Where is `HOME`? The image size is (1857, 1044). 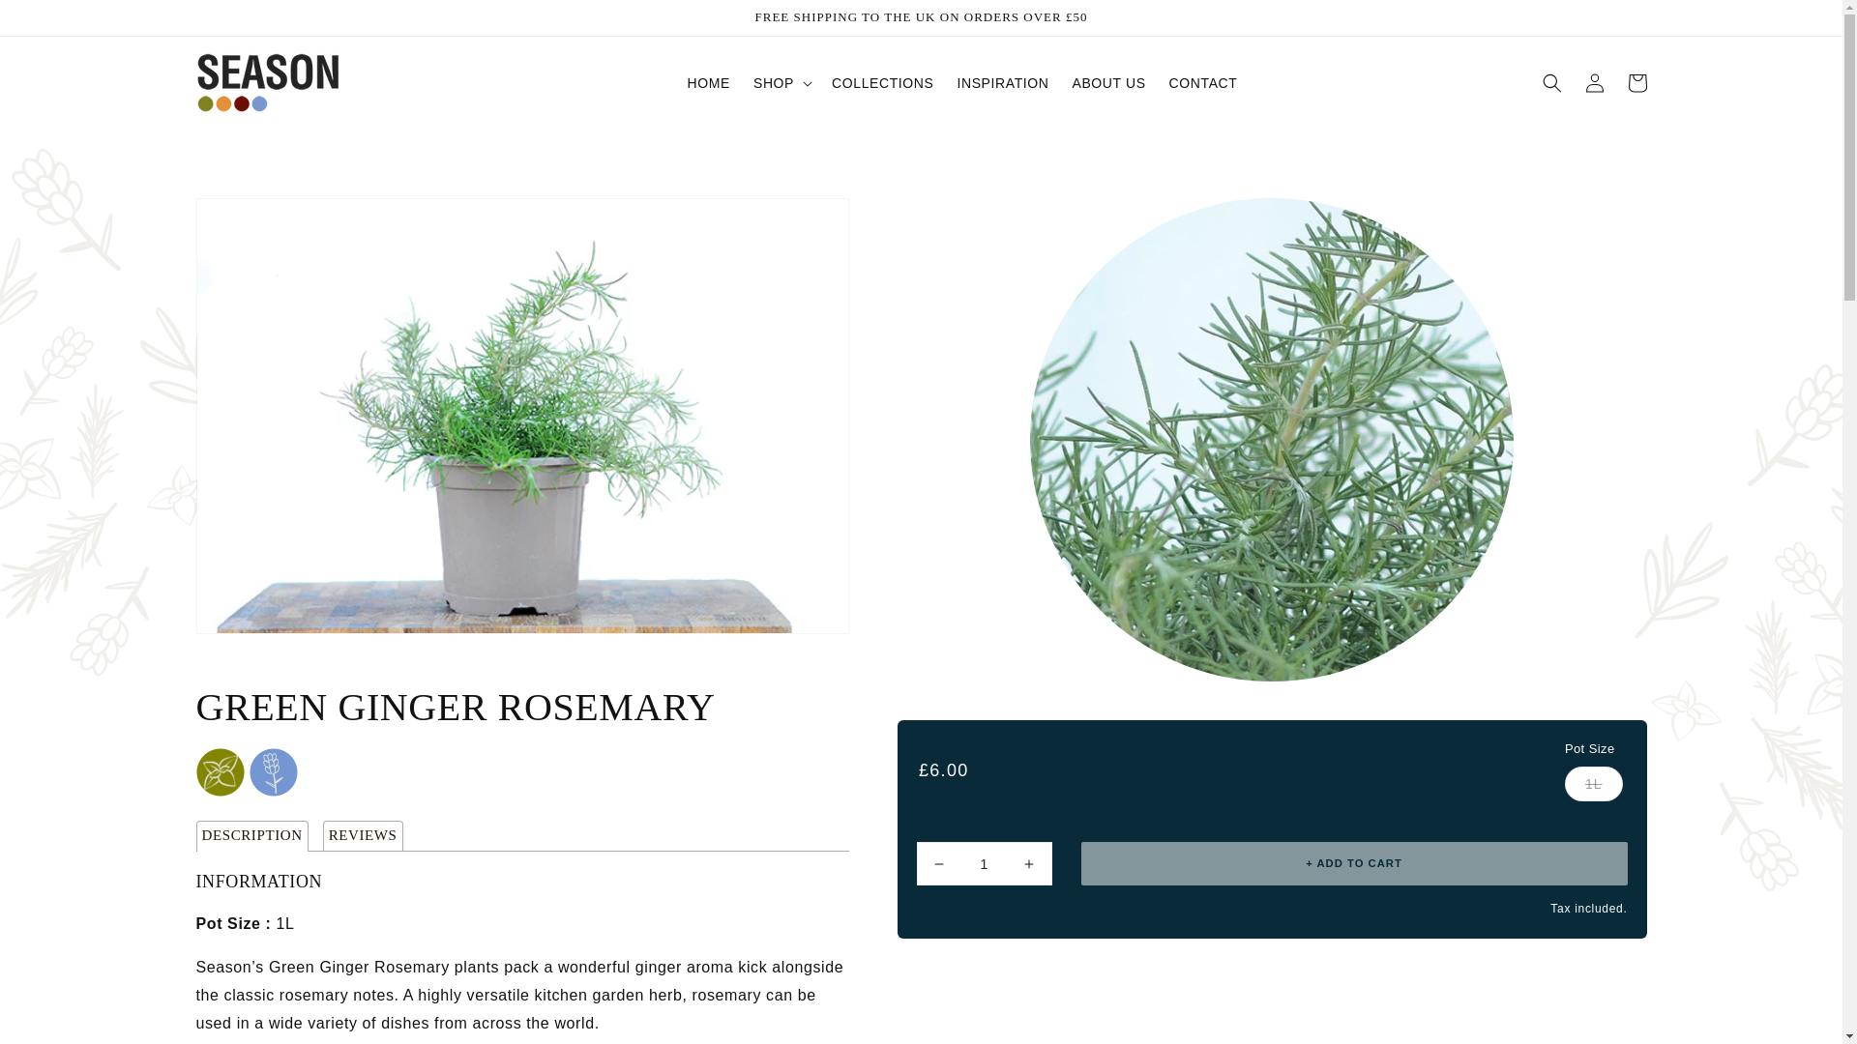
HOME is located at coordinates (708, 82).